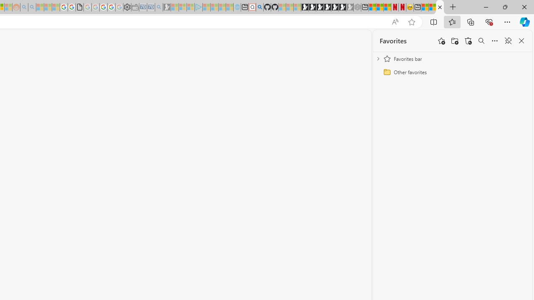 The height and width of the screenshot is (300, 534). What do you see at coordinates (305, 7) in the screenshot?
I see `Play Free Online Games | Games from Microsoft Start` at bounding box center [305, 7].